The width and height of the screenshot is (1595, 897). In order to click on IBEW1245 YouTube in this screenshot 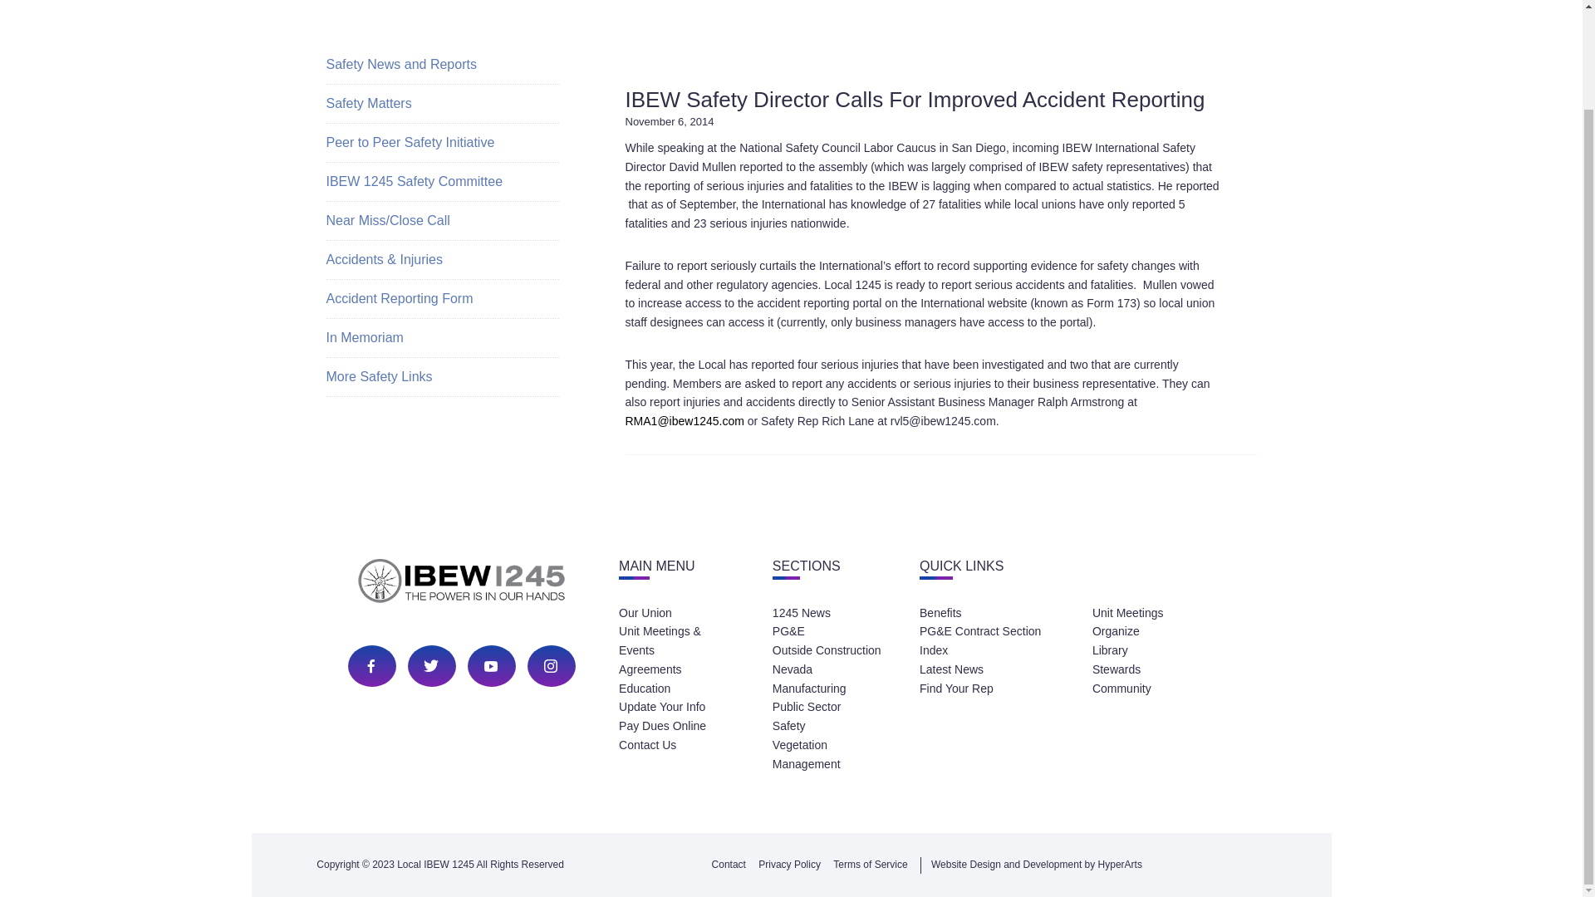, I will do `click(490, 666)`.